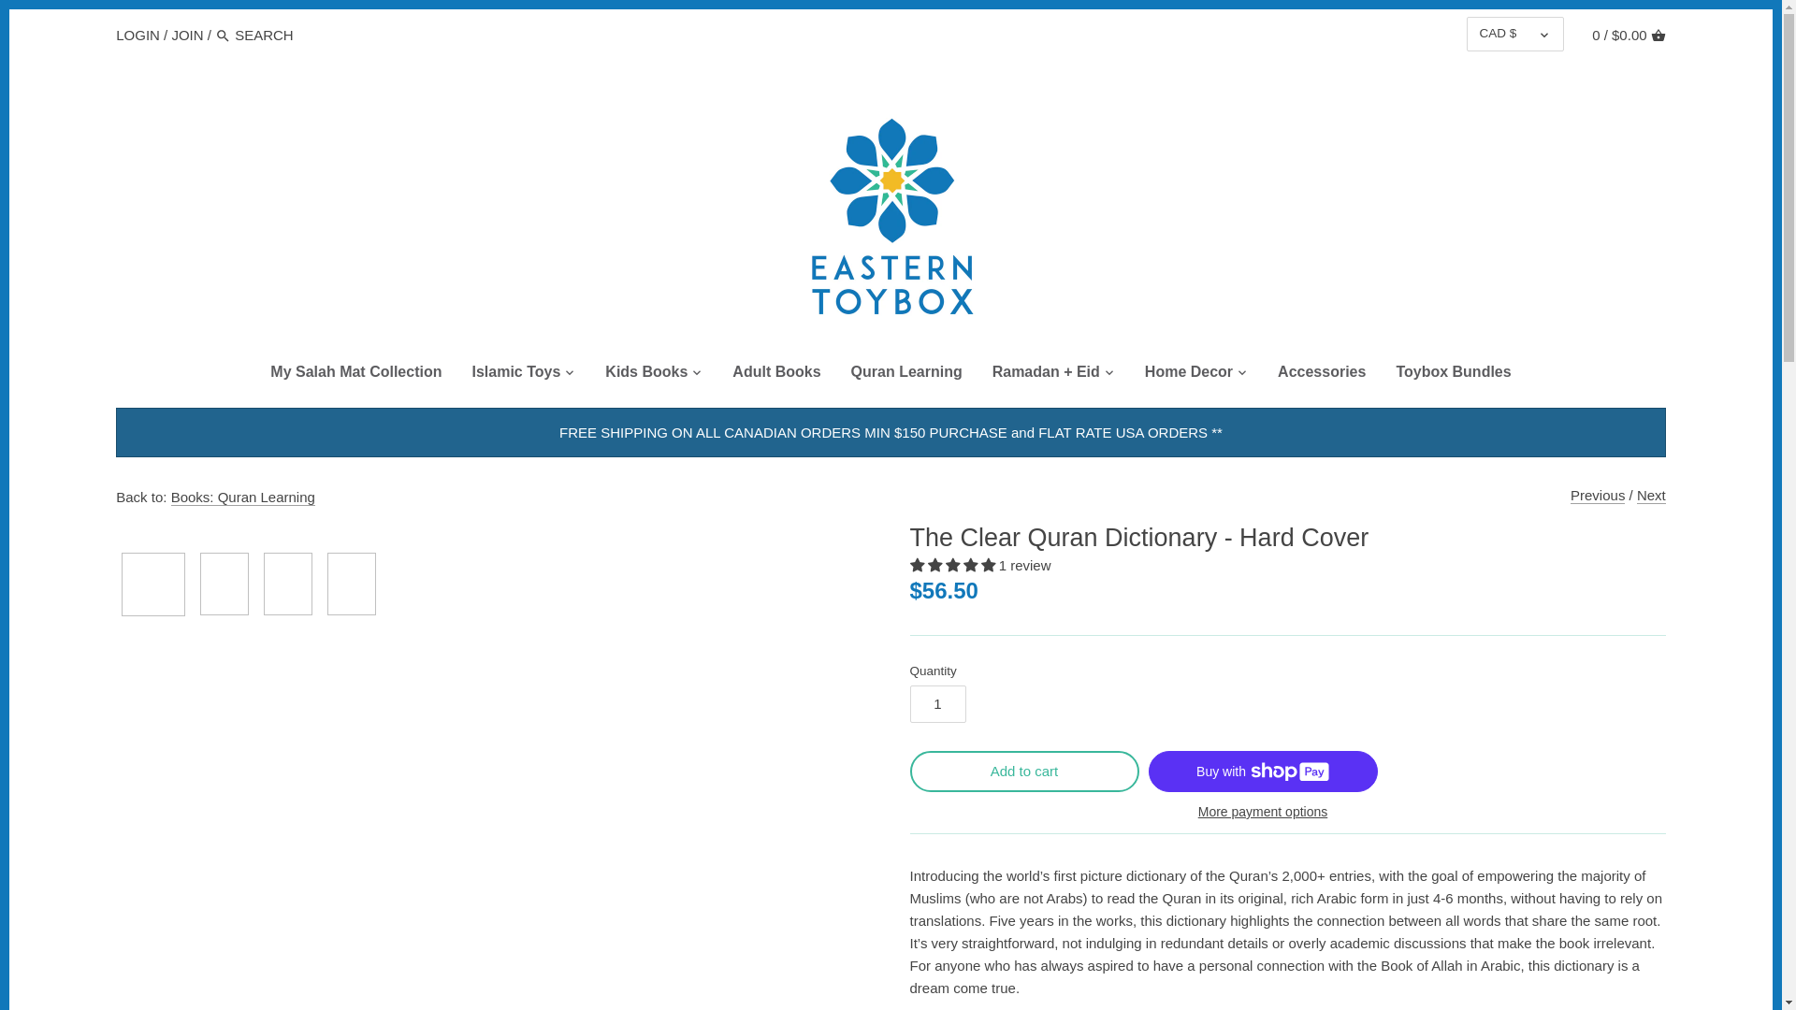  I want to click on Toybox Bundles, so click(1453, 375).